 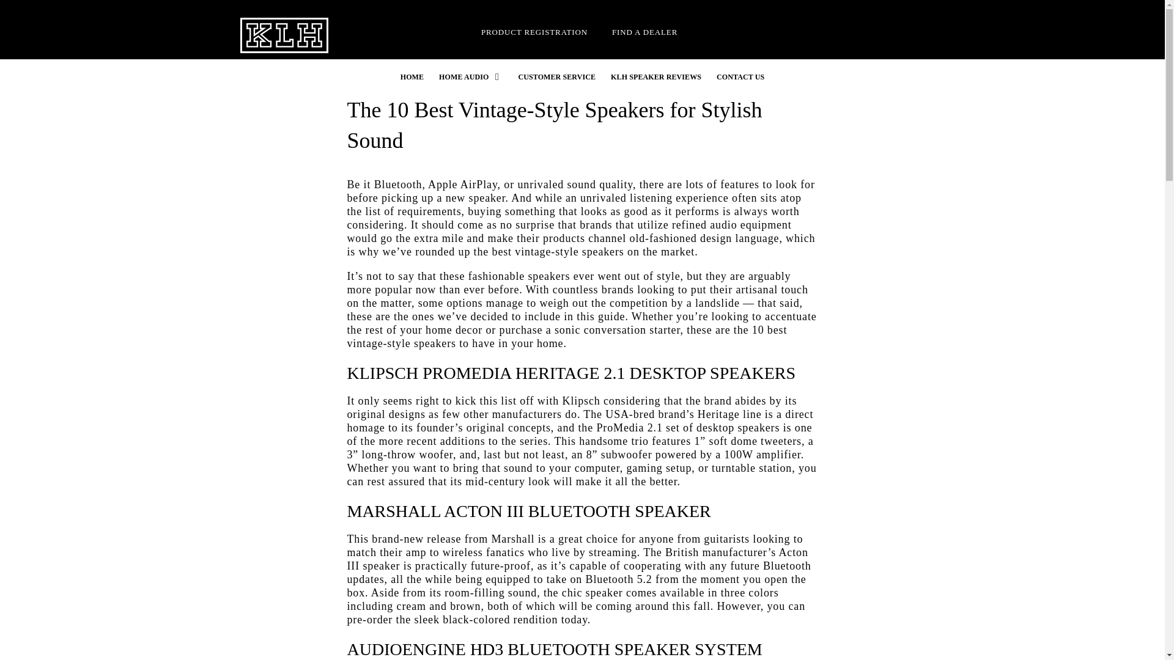 What do you see at coordinates (534, 32) in the screenshot?
I see `PRODUCT REGISTRATION` at bounding box center [534, 32].